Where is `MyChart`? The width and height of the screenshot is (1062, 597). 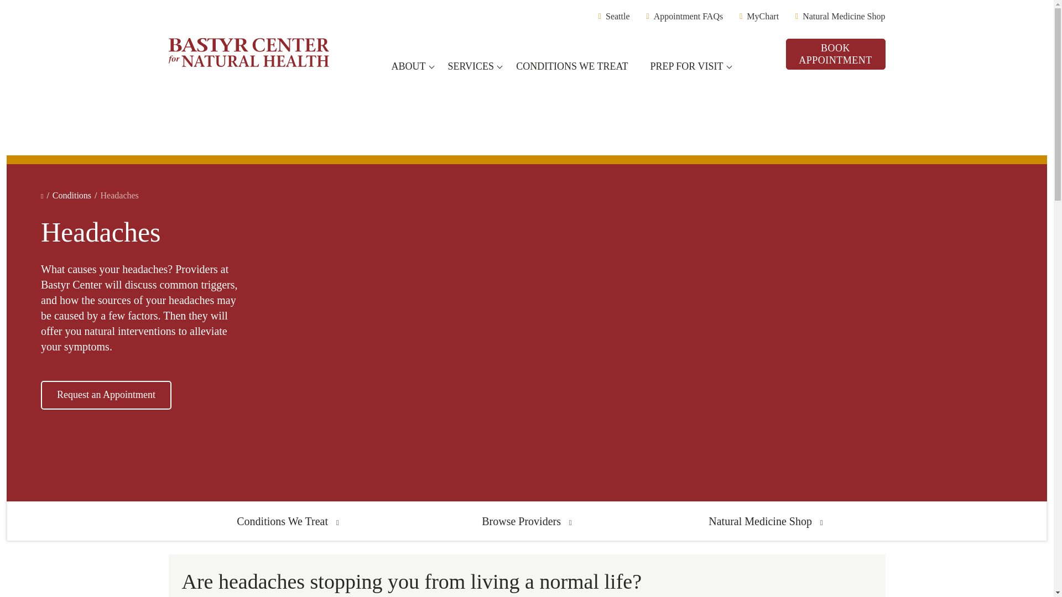
MyChart is located at coordinates (759, 16).